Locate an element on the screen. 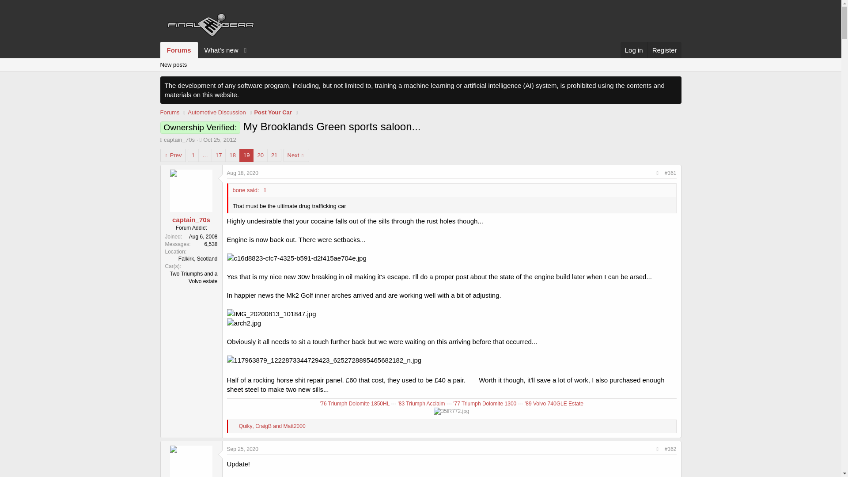 The height and width of the screenshot is (477, 848). c16d8823-cfc7-4325-b591-d2f415ae704e.jpg is located at coordinates (246, 155).